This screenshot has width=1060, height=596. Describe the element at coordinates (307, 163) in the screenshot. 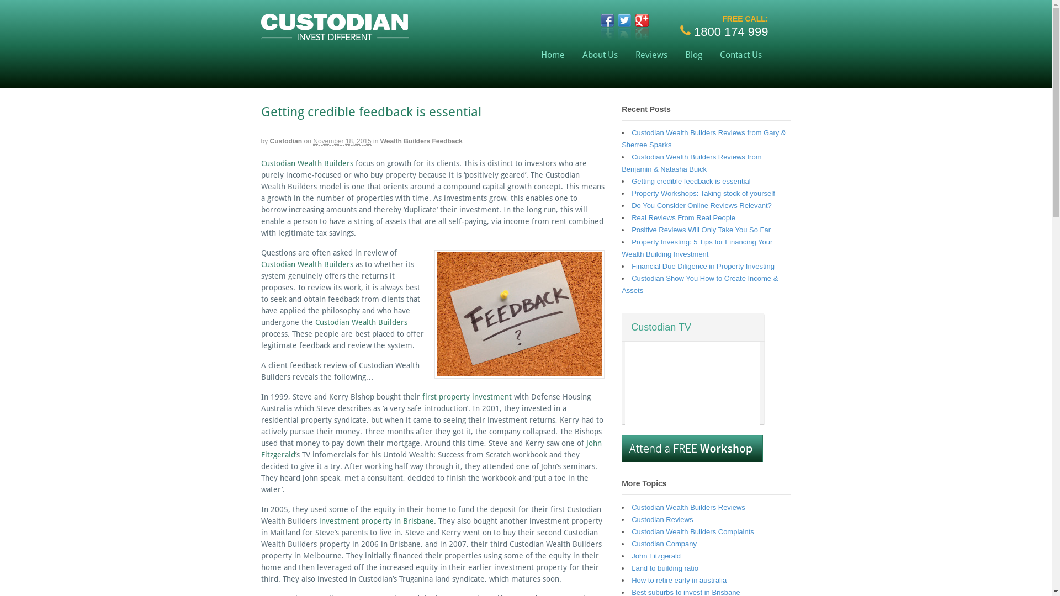

I see `Custodian Wealth Builders` at that location.